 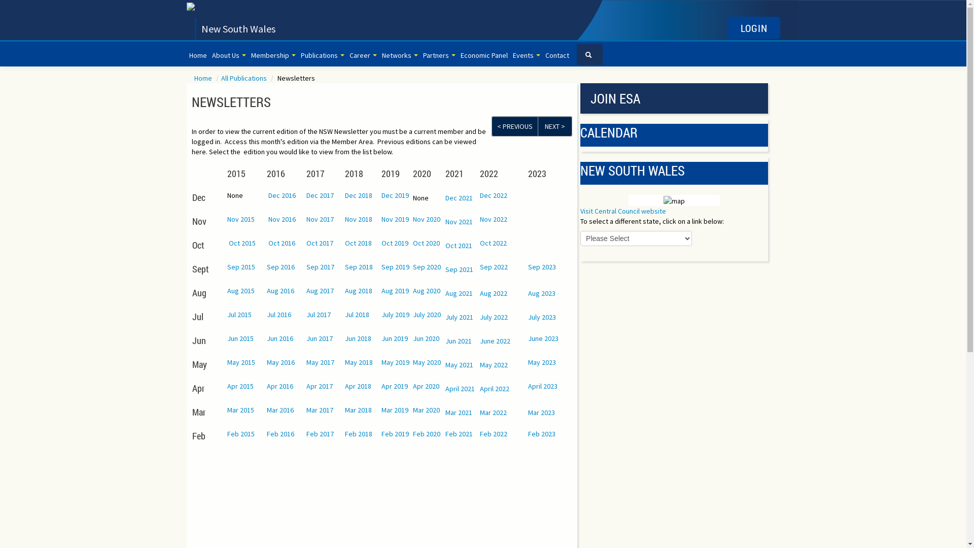 What do you see at coordinates (357, 314) in the screenshot?
I see `Jul 2018` at bounding box center [357, 314].